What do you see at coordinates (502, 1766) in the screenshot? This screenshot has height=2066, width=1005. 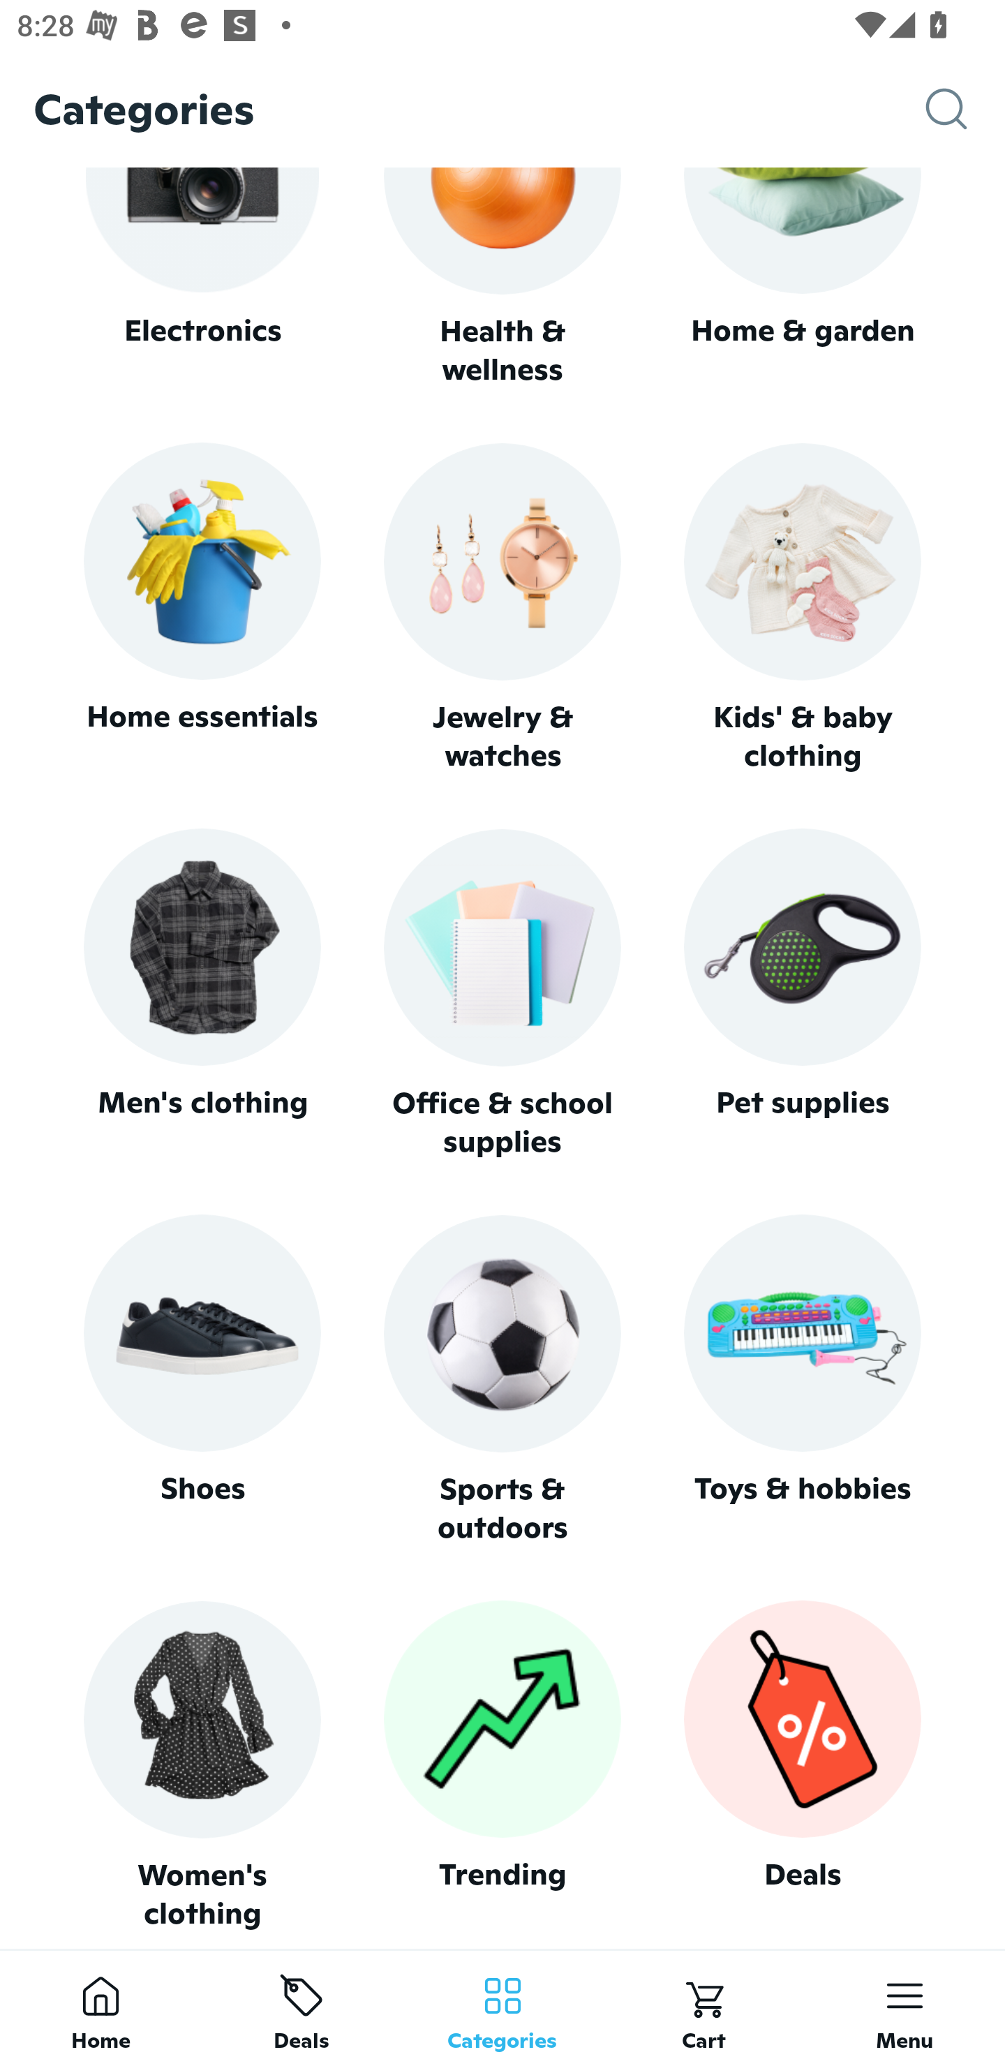 I see `Trending` at bounding box center [502, 1766].